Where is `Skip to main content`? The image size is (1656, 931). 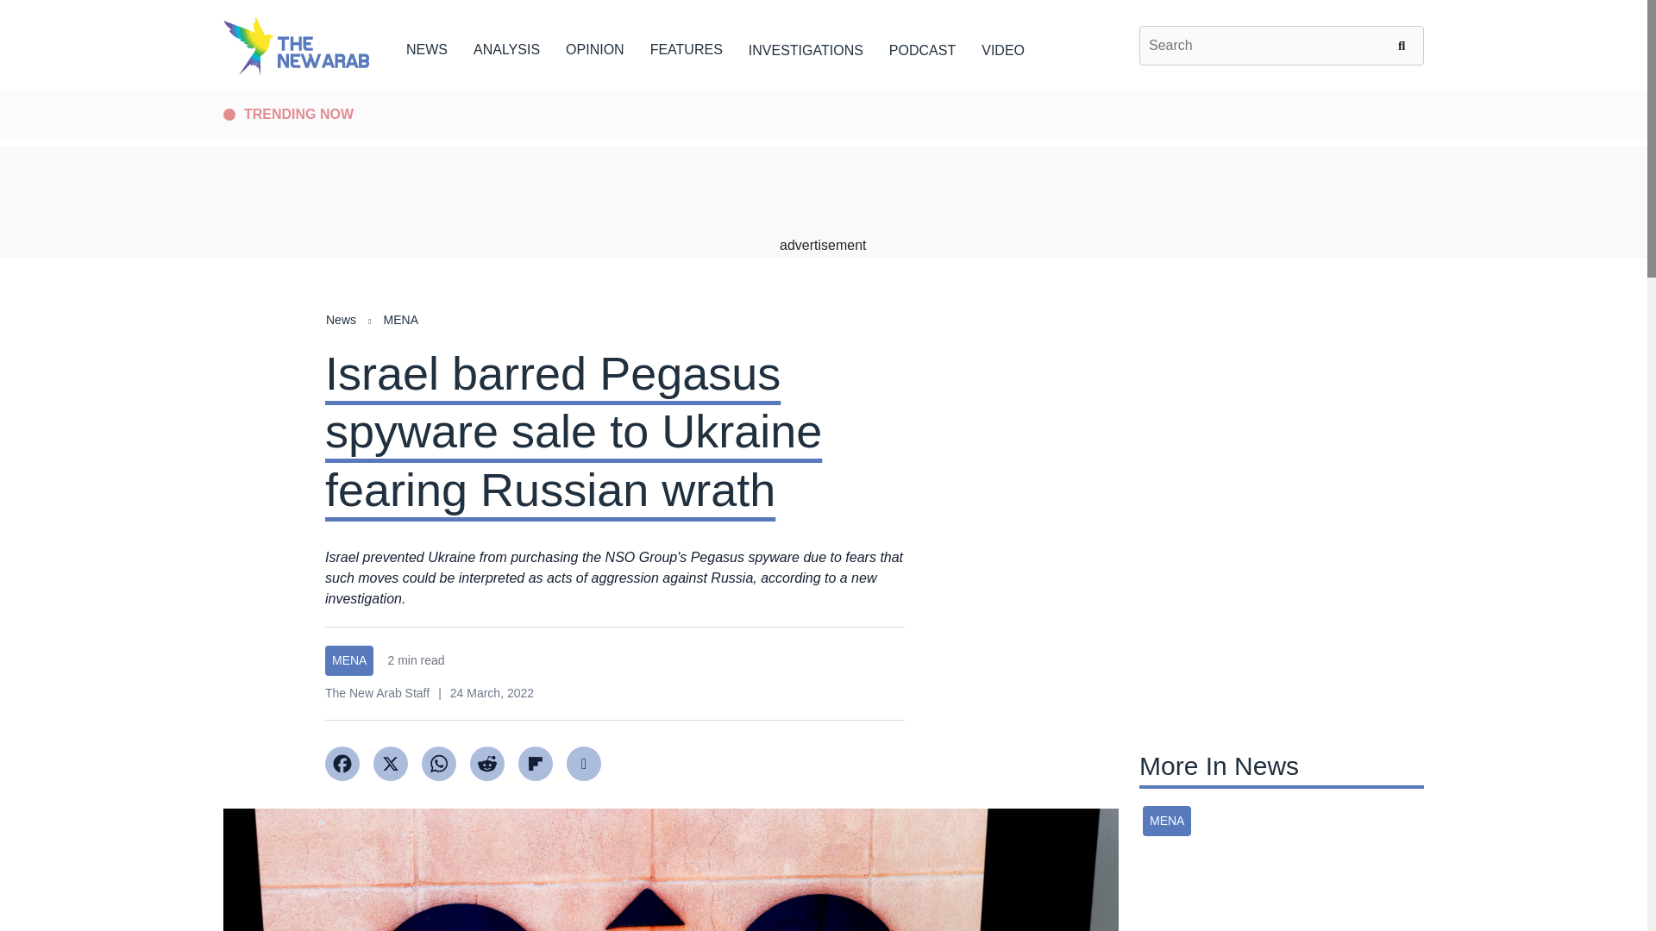
Skip to main content is located at coordinates (823, 92).